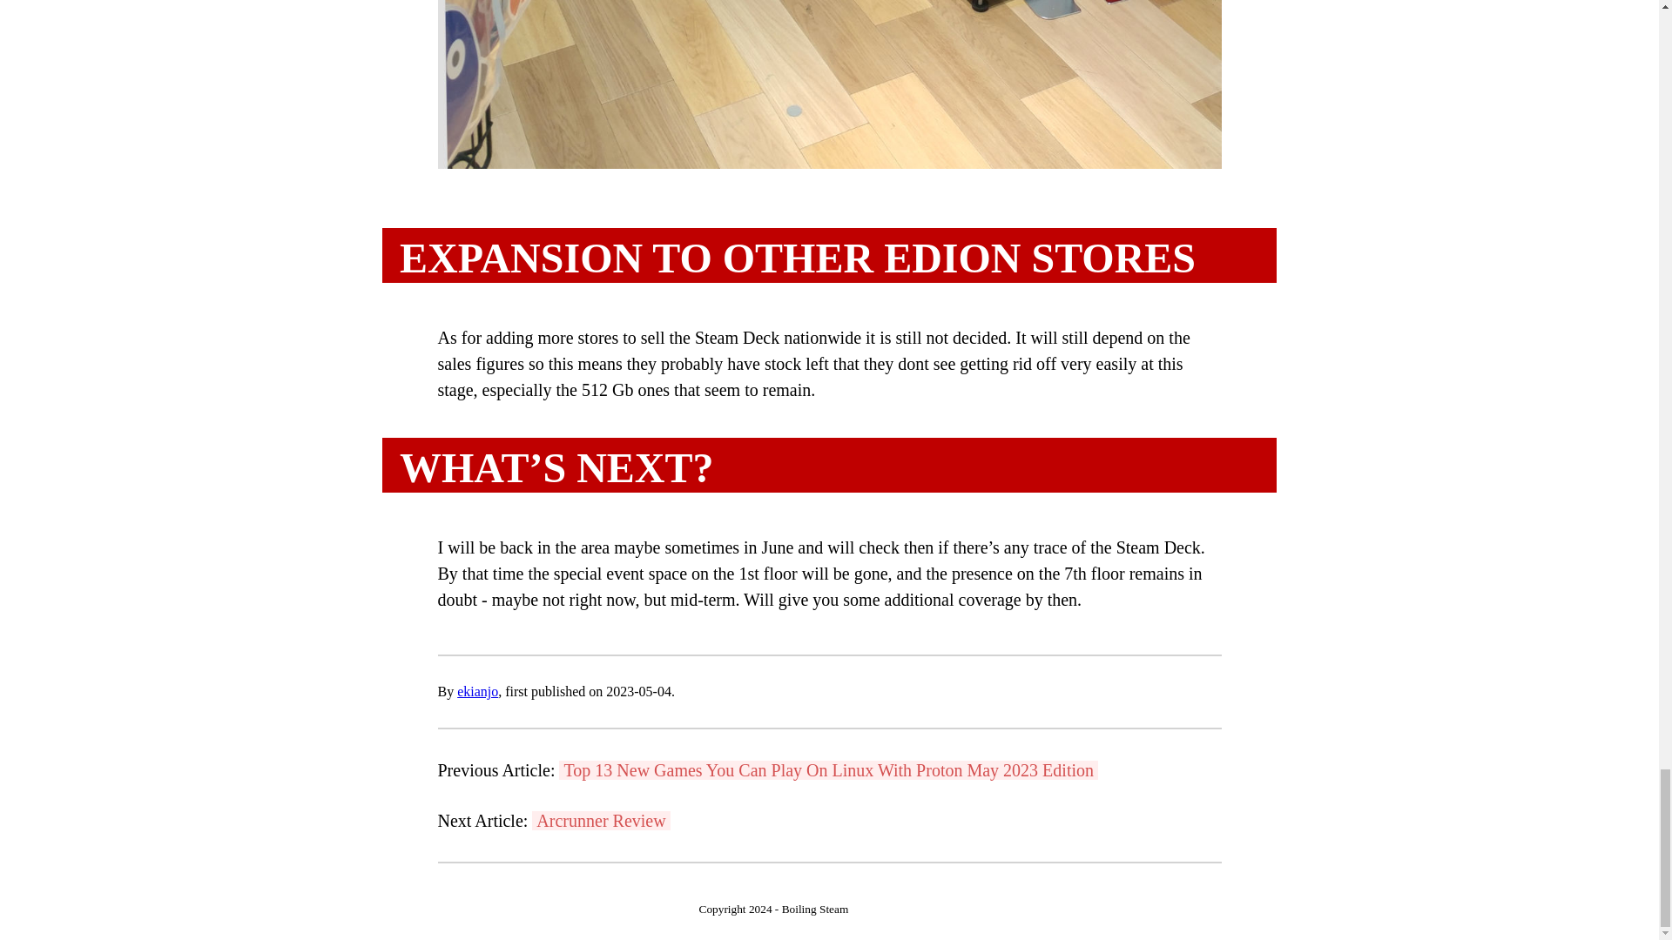 The height and width of the screenshot is (940, 1672). What do you see at coordinates (601, 820) in the screenshot?
I see `Arcrunner Review` at bounding box center [601, 820].